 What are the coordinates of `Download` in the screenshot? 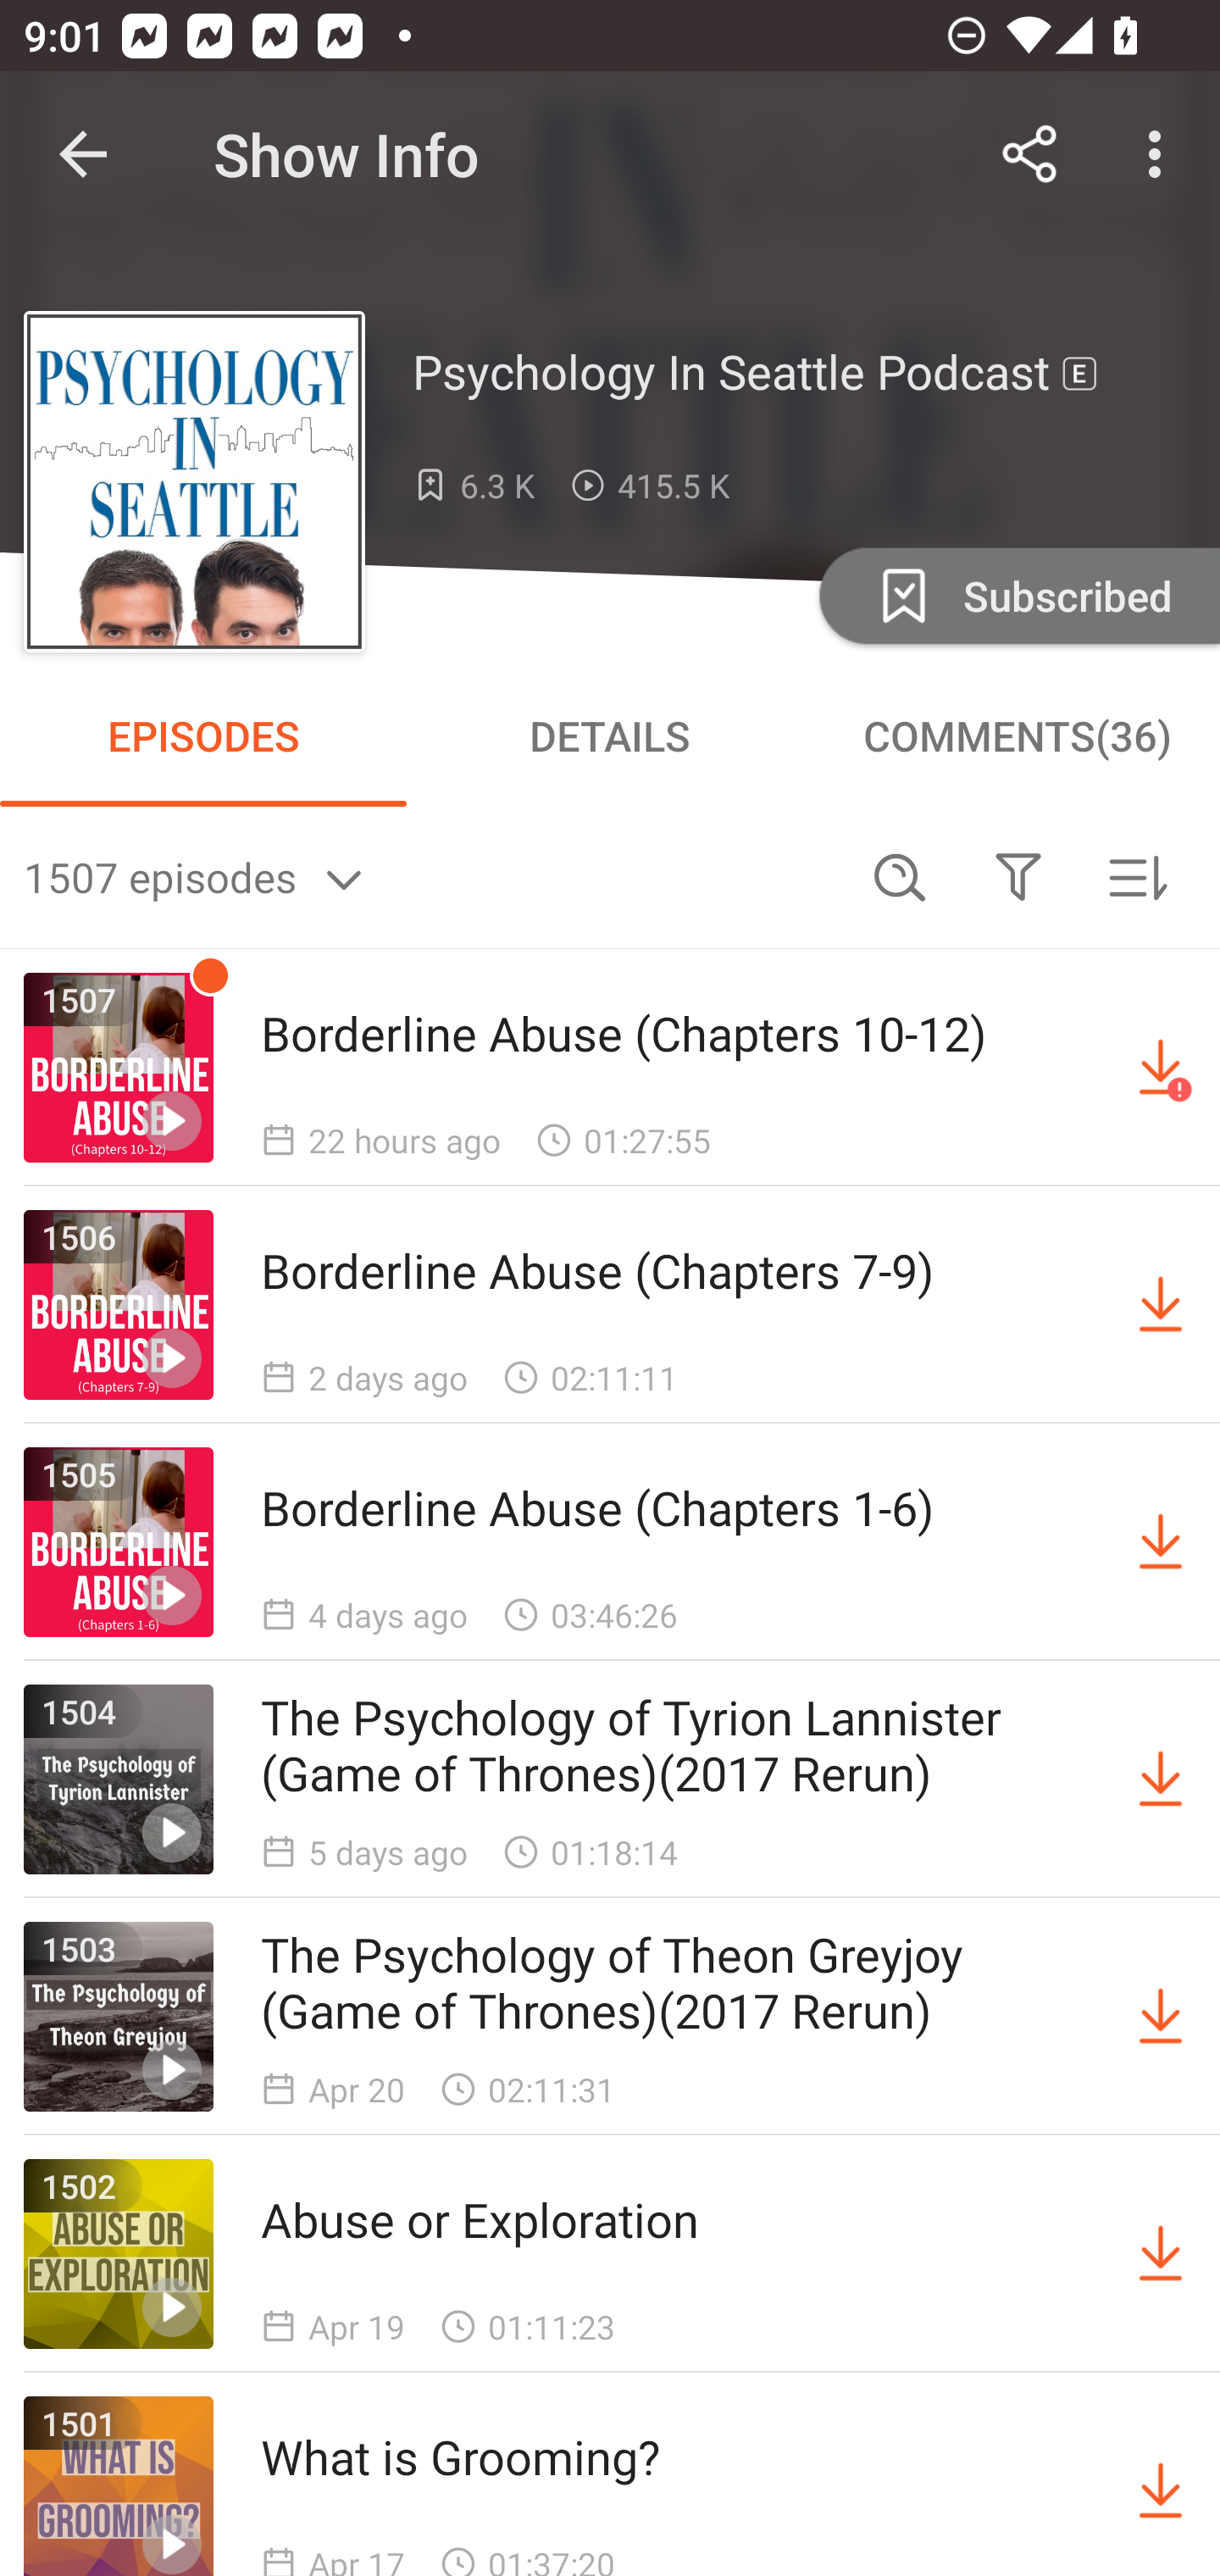 It's located at (1161, 1779).